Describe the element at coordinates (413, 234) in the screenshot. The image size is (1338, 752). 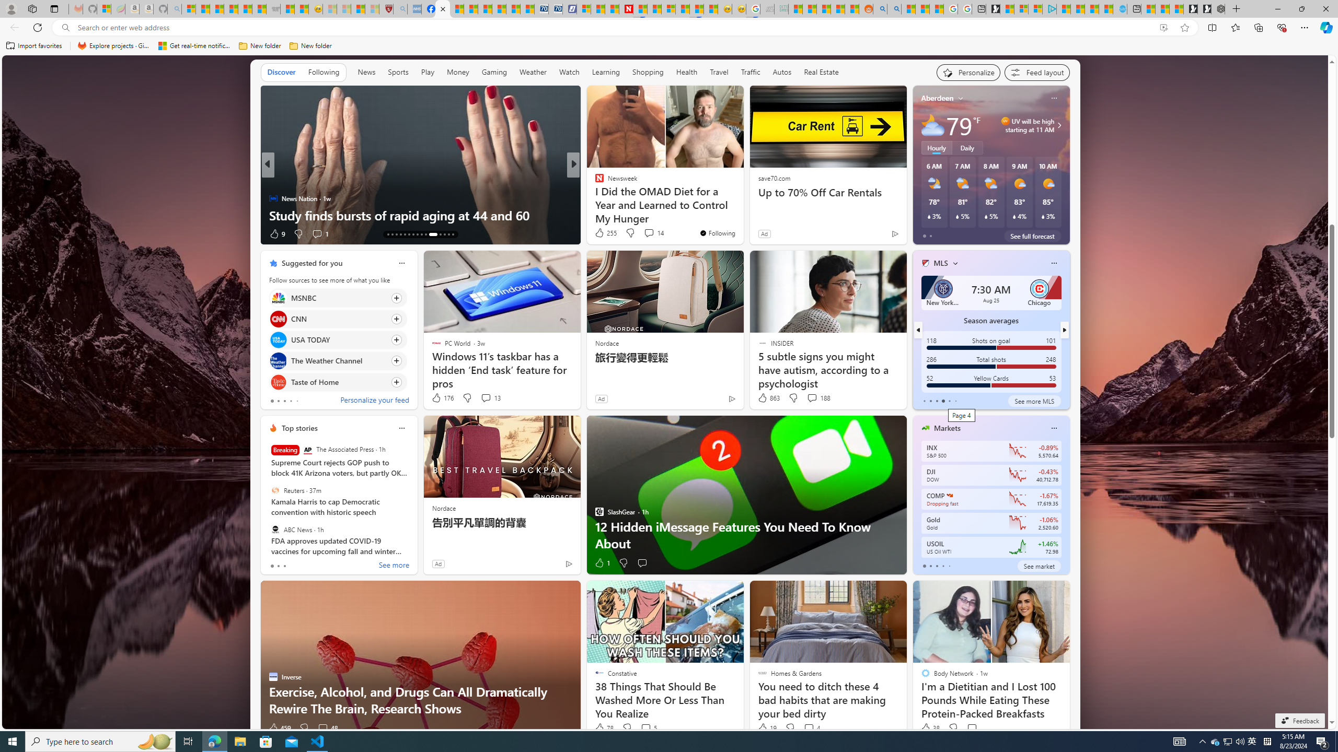
I see `AutomationID: tab-72` at that location.